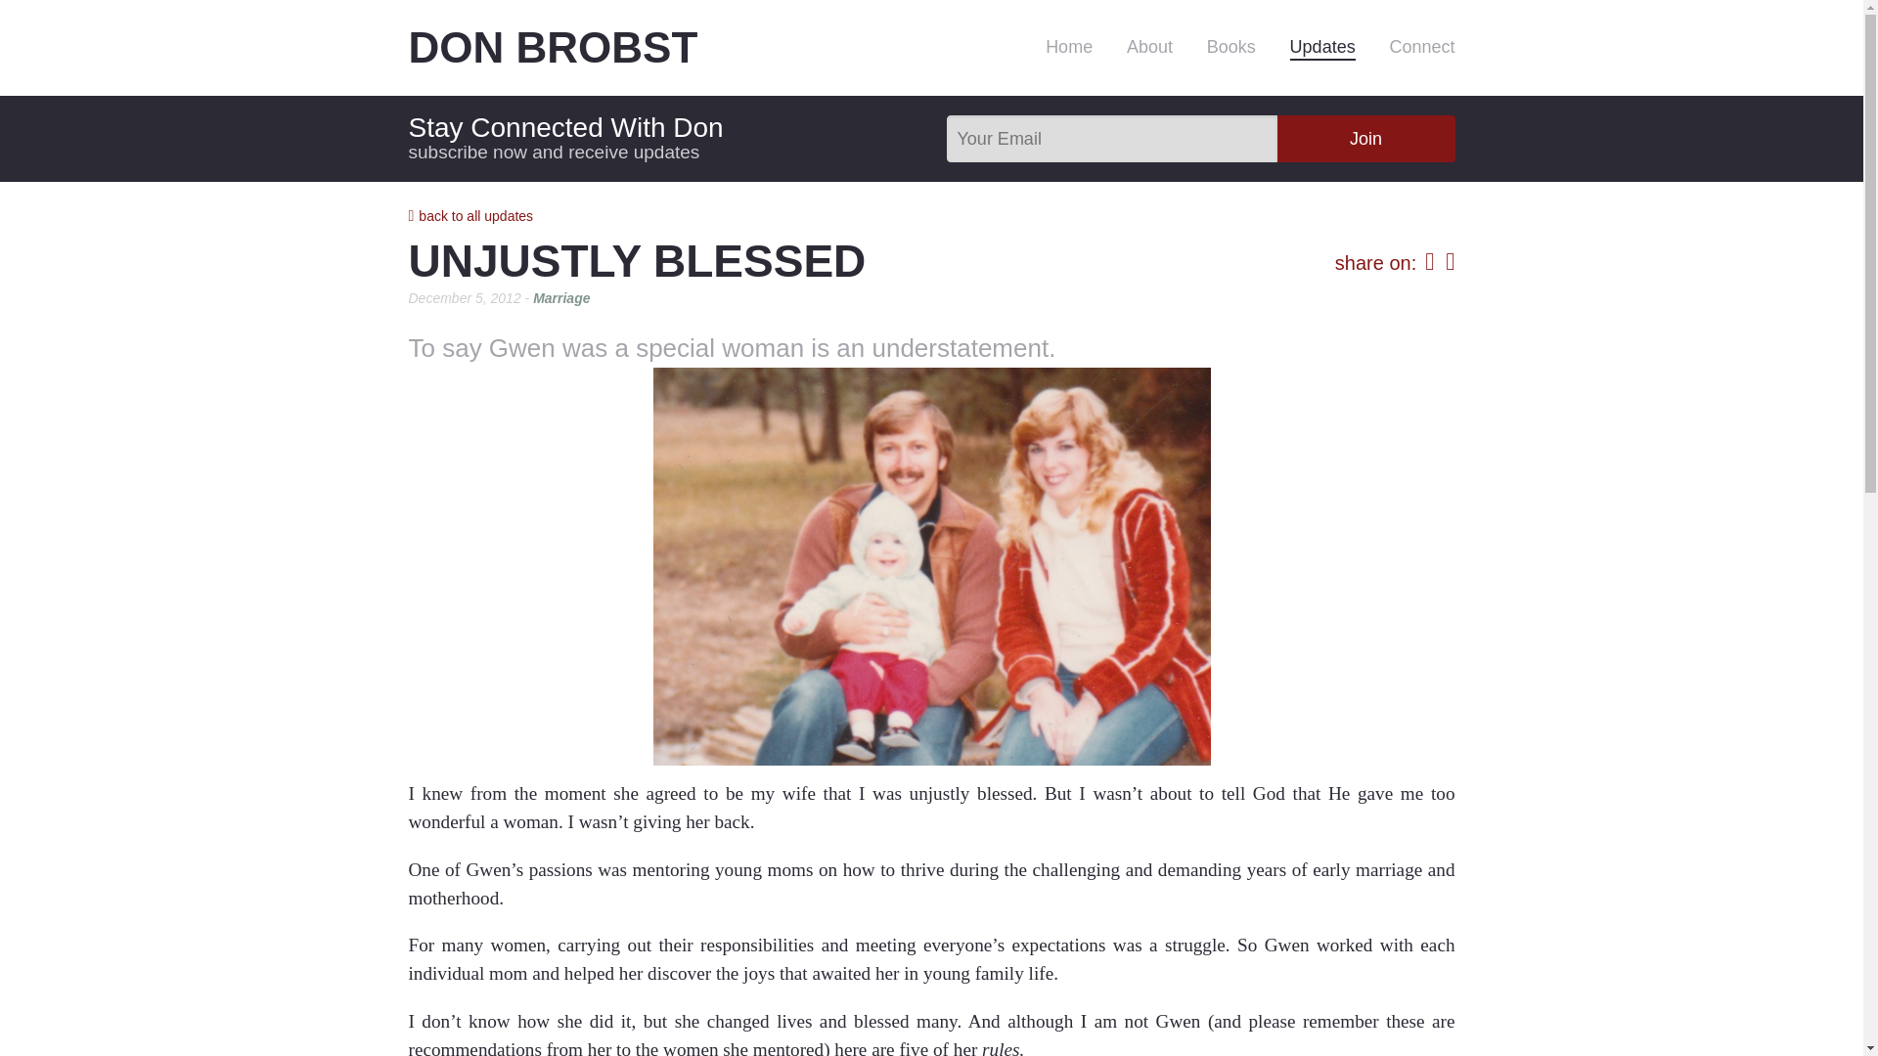 Image resolution: width=1878 pixels, height=1056 pixels. I want to click on Marriage, so click(561, 299).